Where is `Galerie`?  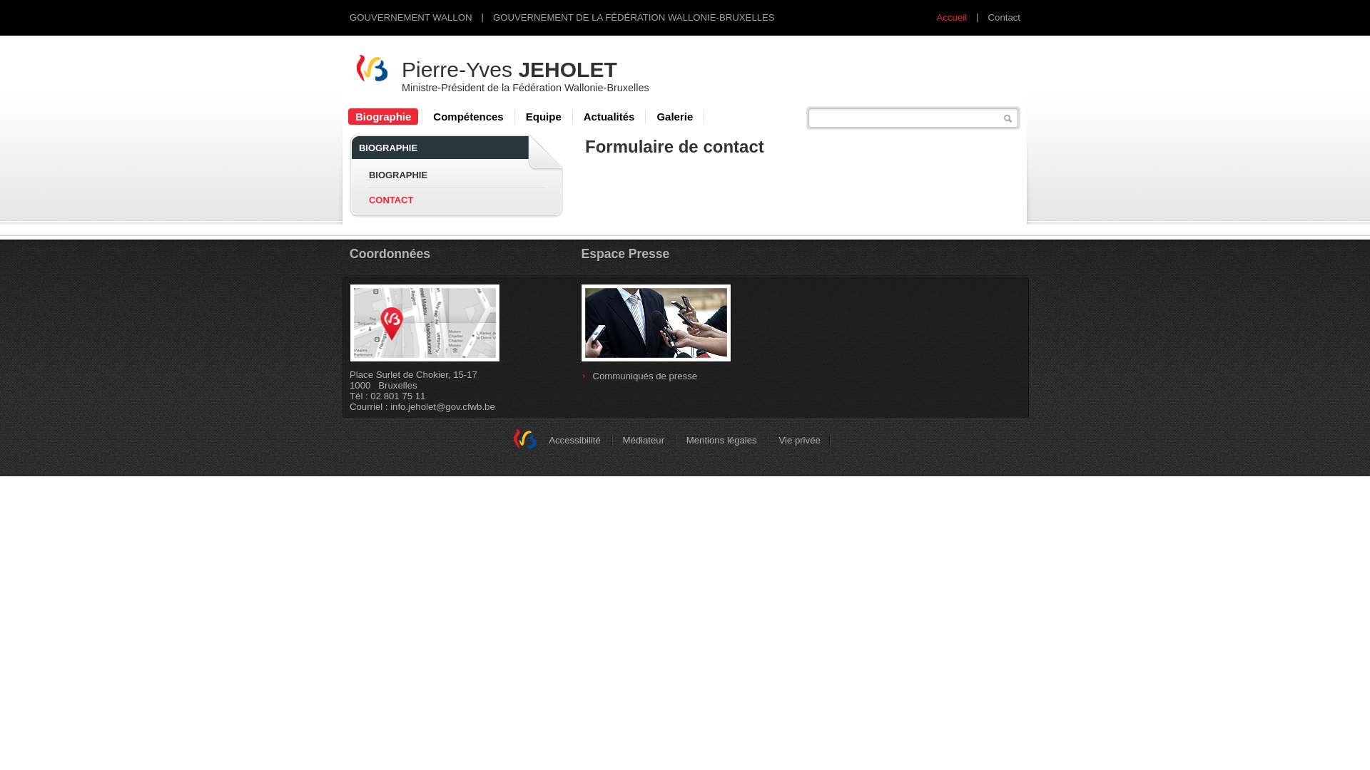 Galerie is located at coordinates (675, 117).